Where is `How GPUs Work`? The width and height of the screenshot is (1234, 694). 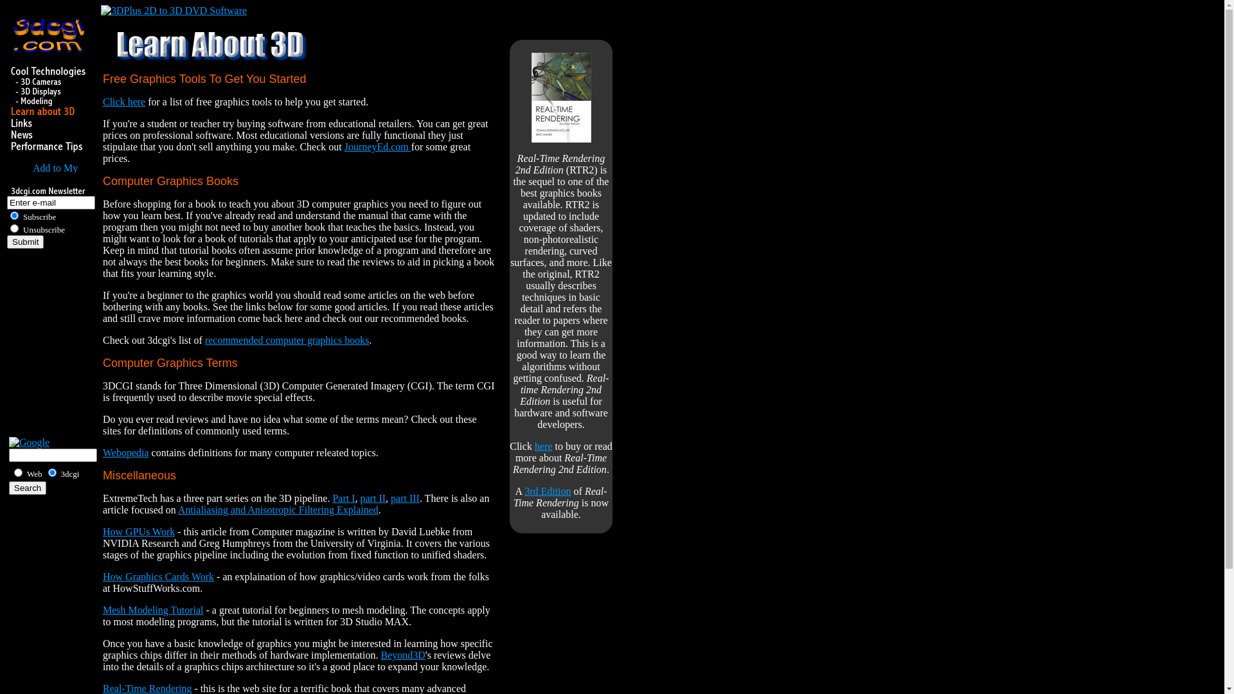 How GPUs Work is located at coordinates (139, 532).